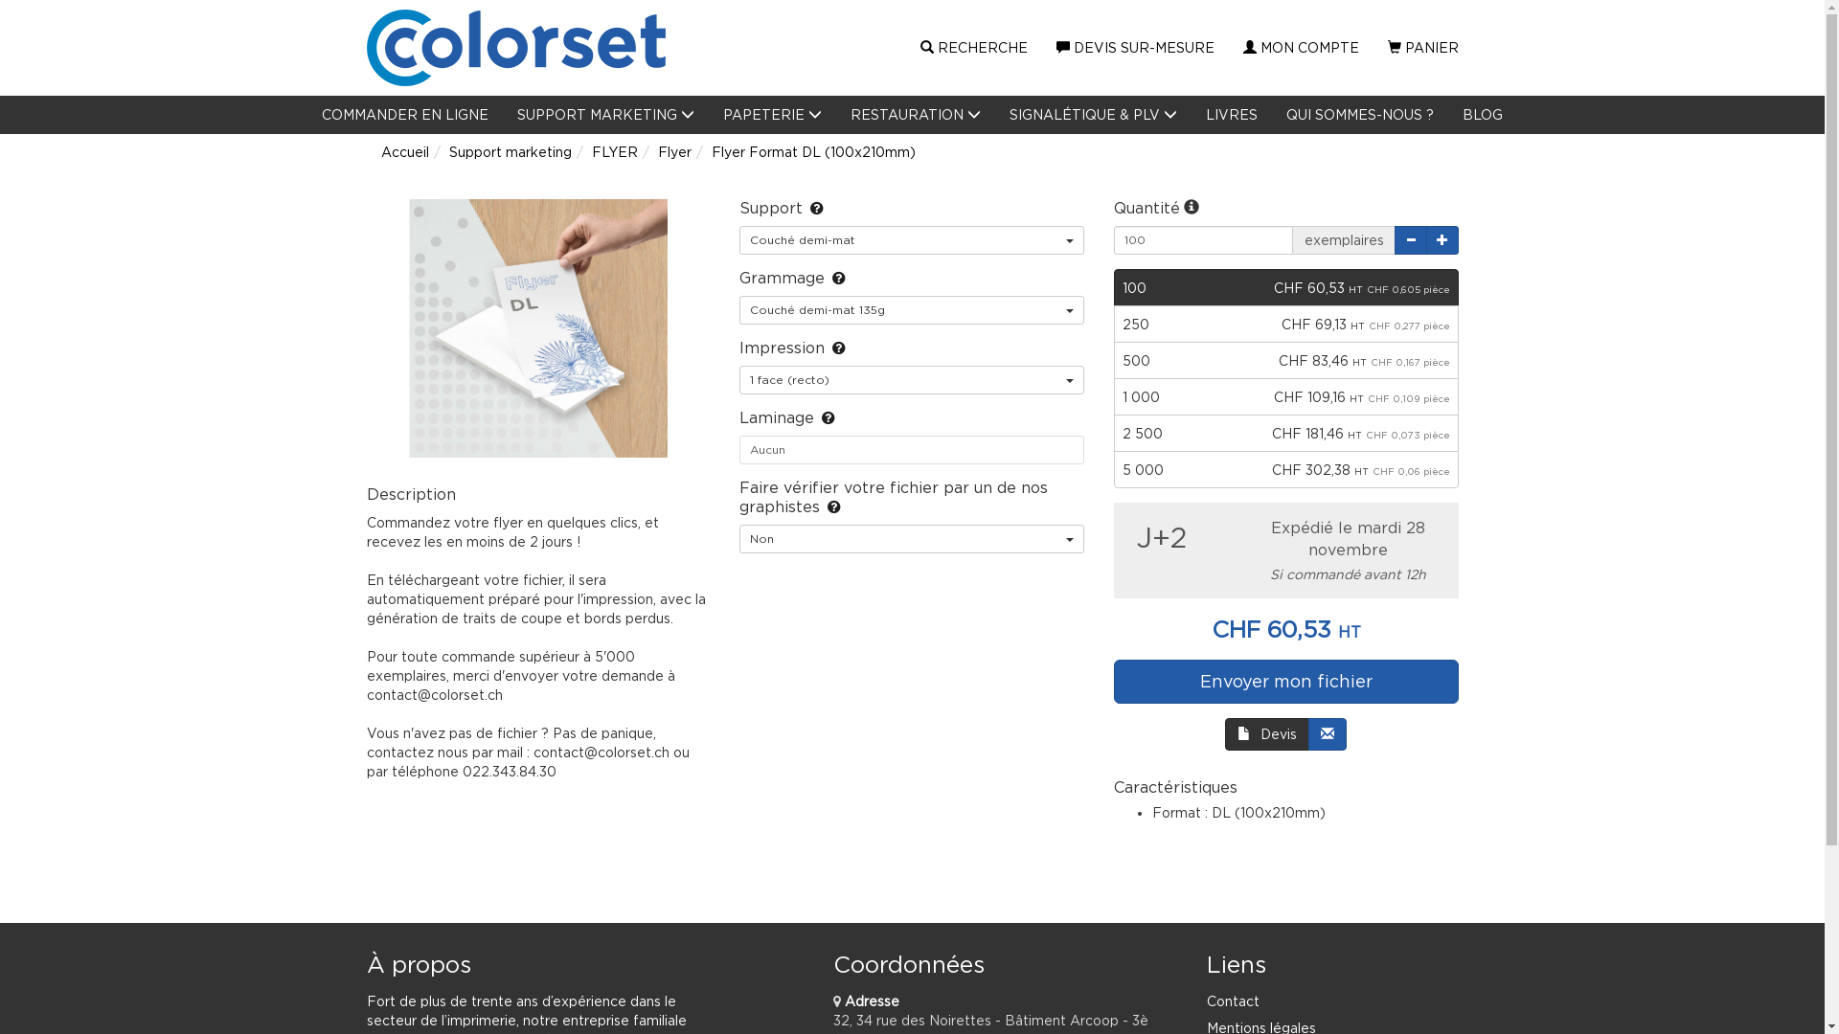 The image size is (1839, 1034). What do you see at coordinates (1234, 1001) in the screenshot?
I see `Contact` at bounding box center [1234, 1001].